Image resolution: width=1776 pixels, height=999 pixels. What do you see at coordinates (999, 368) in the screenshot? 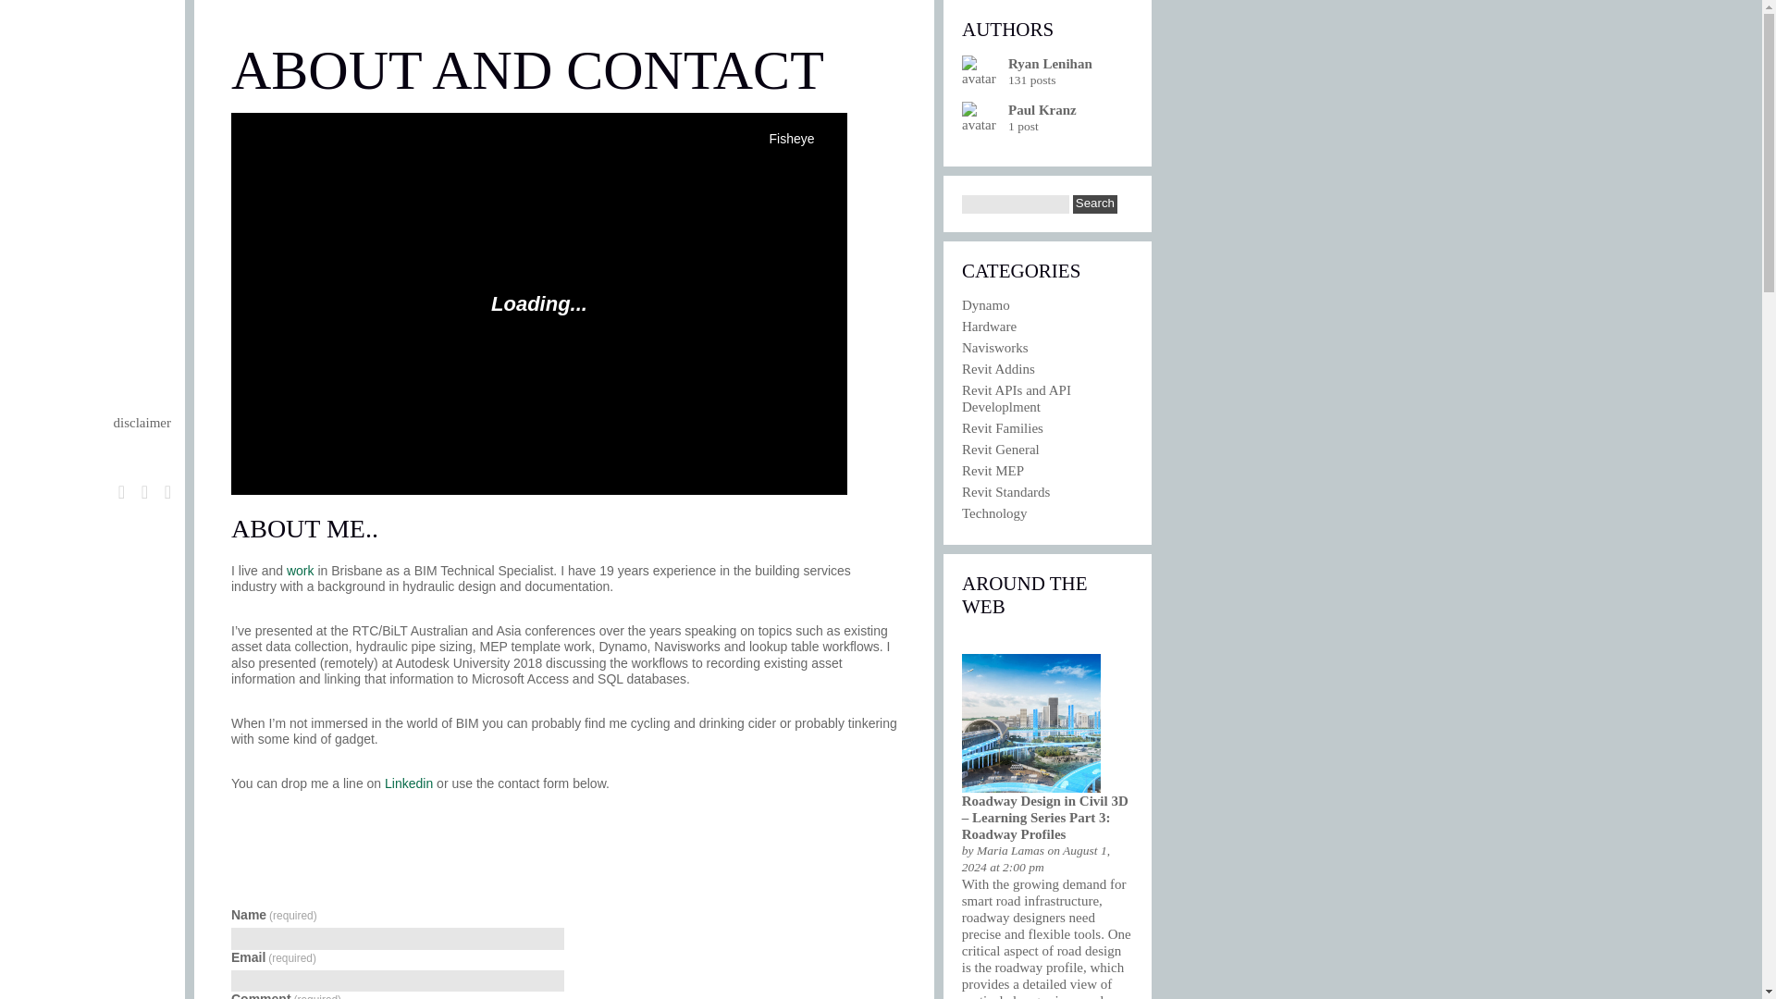
I see `Revit Addins` at bounding box center [999, 368].